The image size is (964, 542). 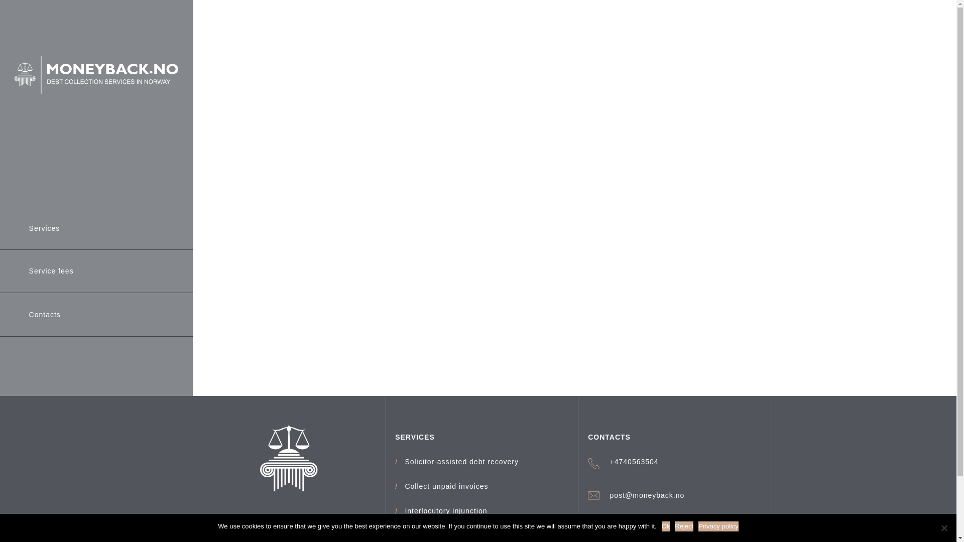 I want to click on omerv, so click(x=160, y=383).